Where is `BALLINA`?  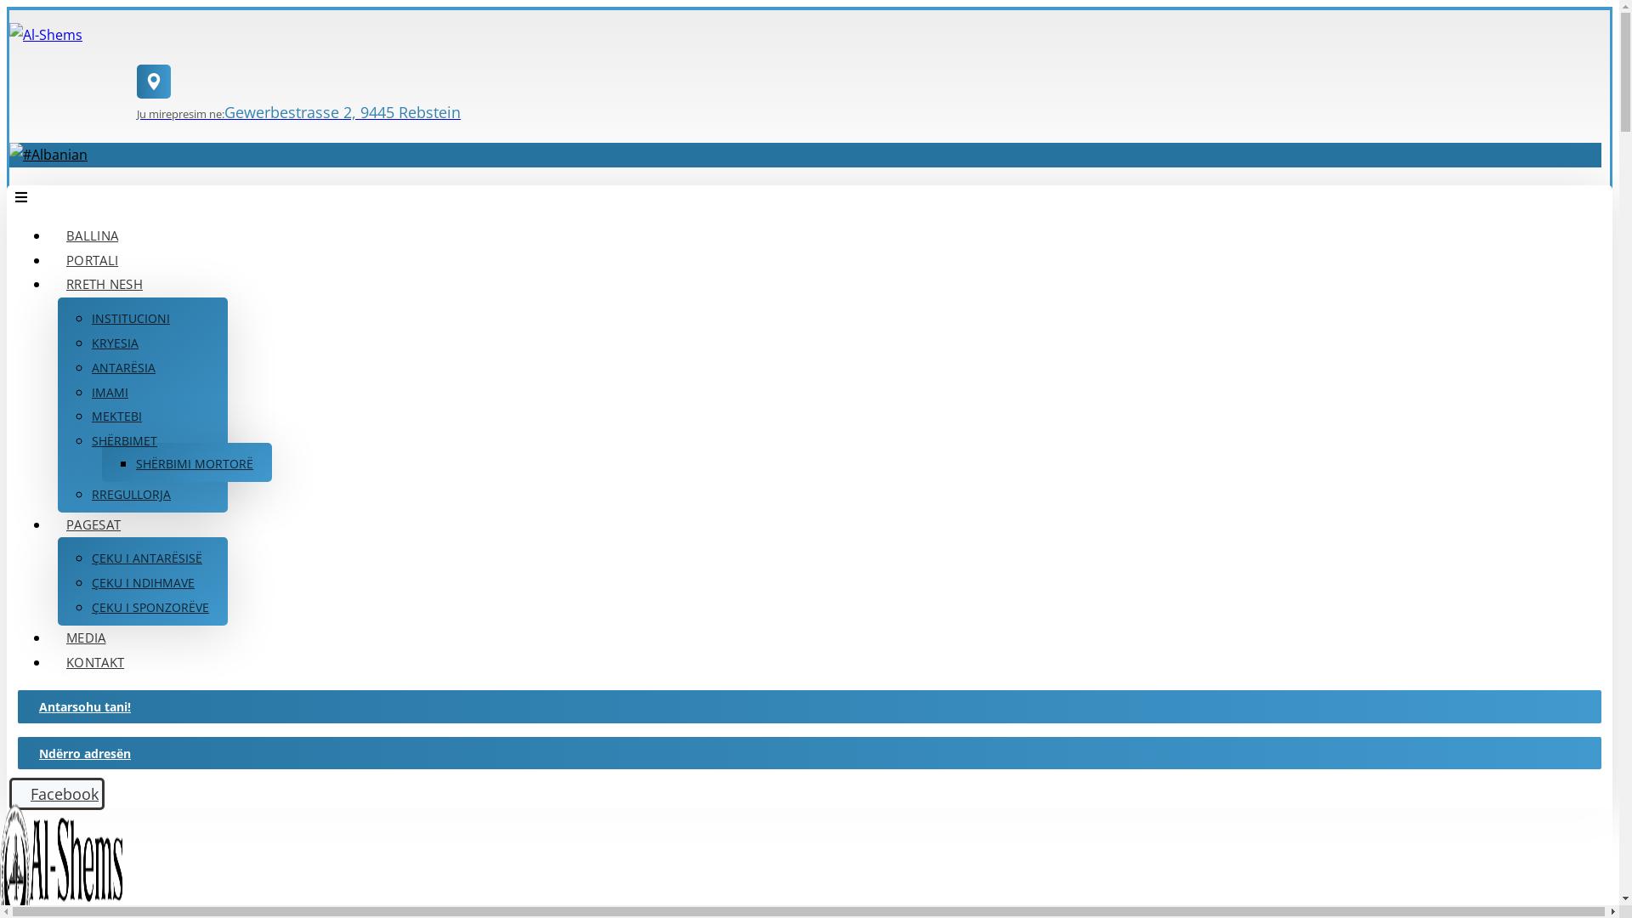
BALLINA is located at coordinates (92, 236).